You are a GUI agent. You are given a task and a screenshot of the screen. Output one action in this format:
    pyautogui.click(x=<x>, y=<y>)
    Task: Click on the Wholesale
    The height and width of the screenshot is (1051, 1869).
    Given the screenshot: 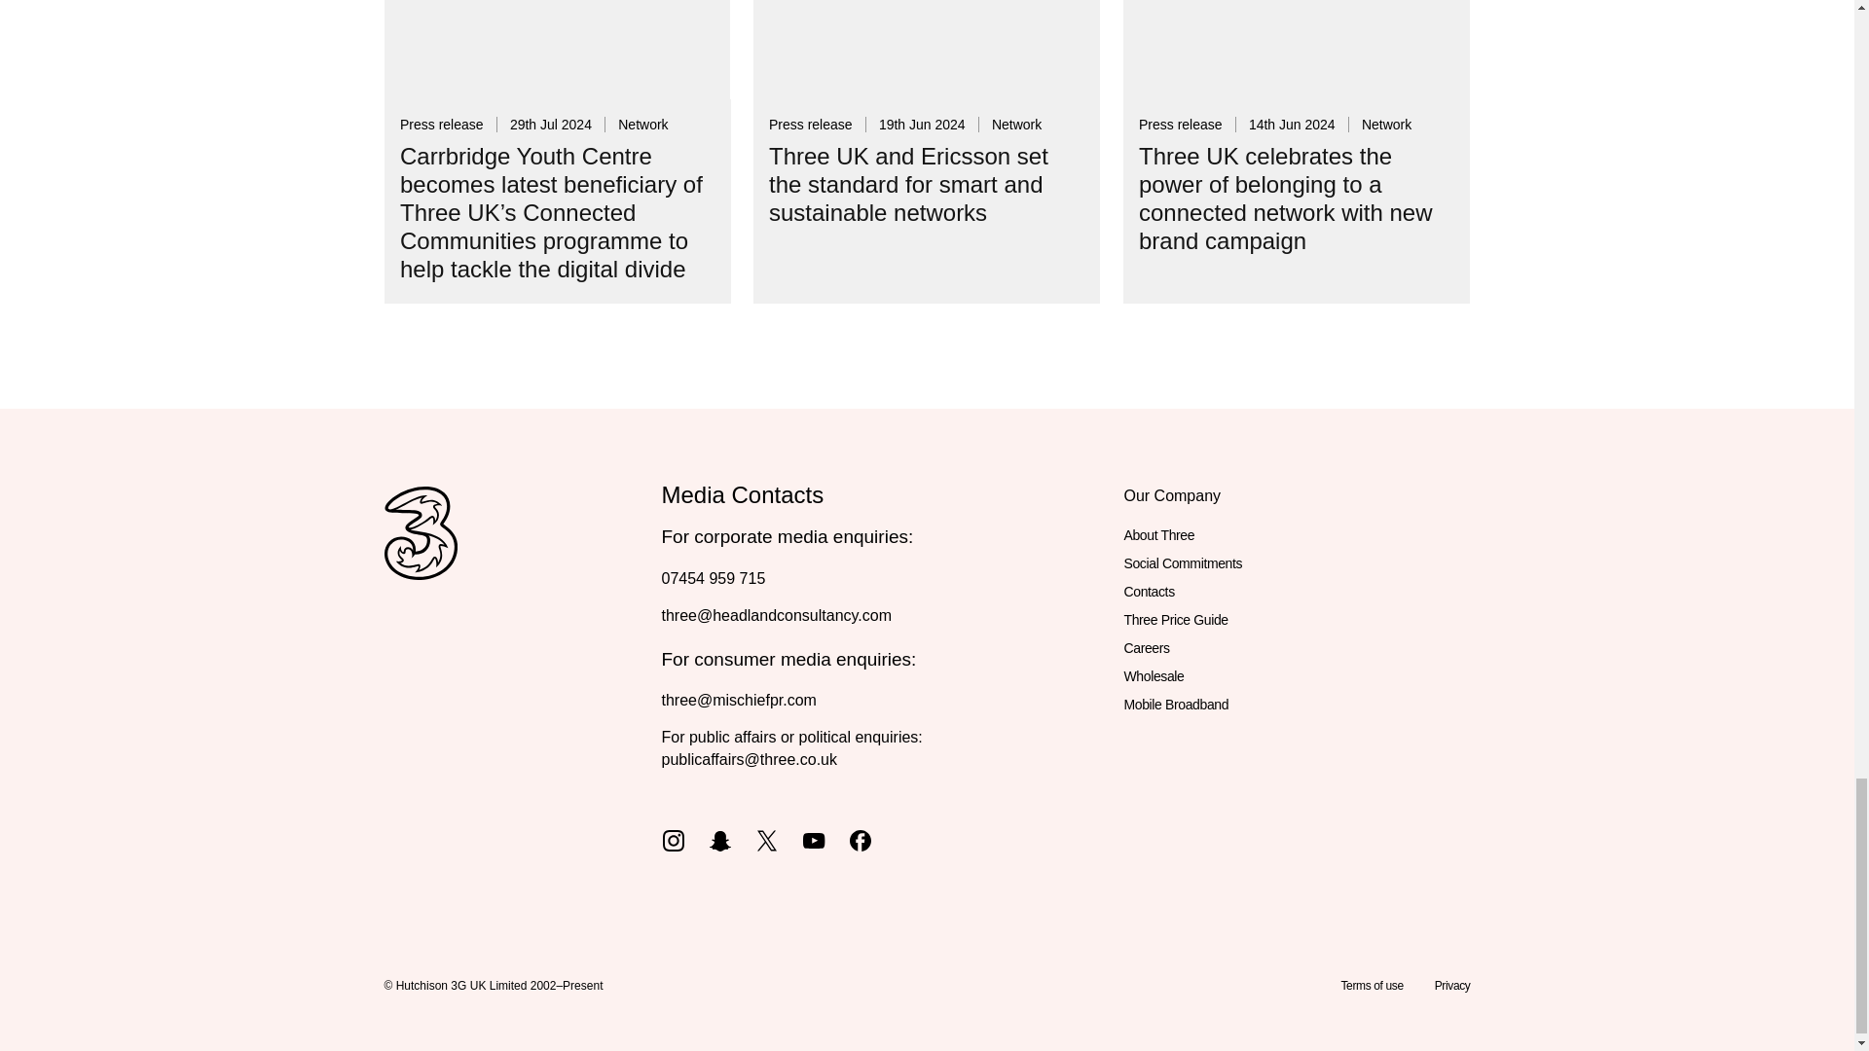 What is the action you would take?
    pyautogui.click(x=1153, y=676)
    